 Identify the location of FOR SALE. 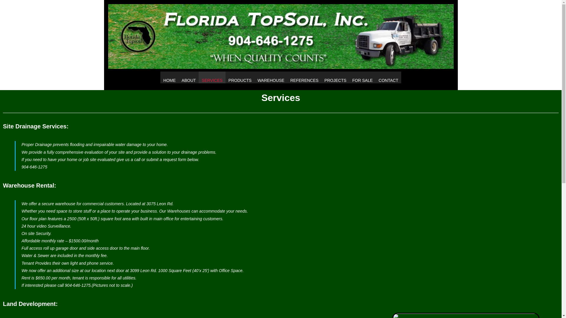
(362, 77).